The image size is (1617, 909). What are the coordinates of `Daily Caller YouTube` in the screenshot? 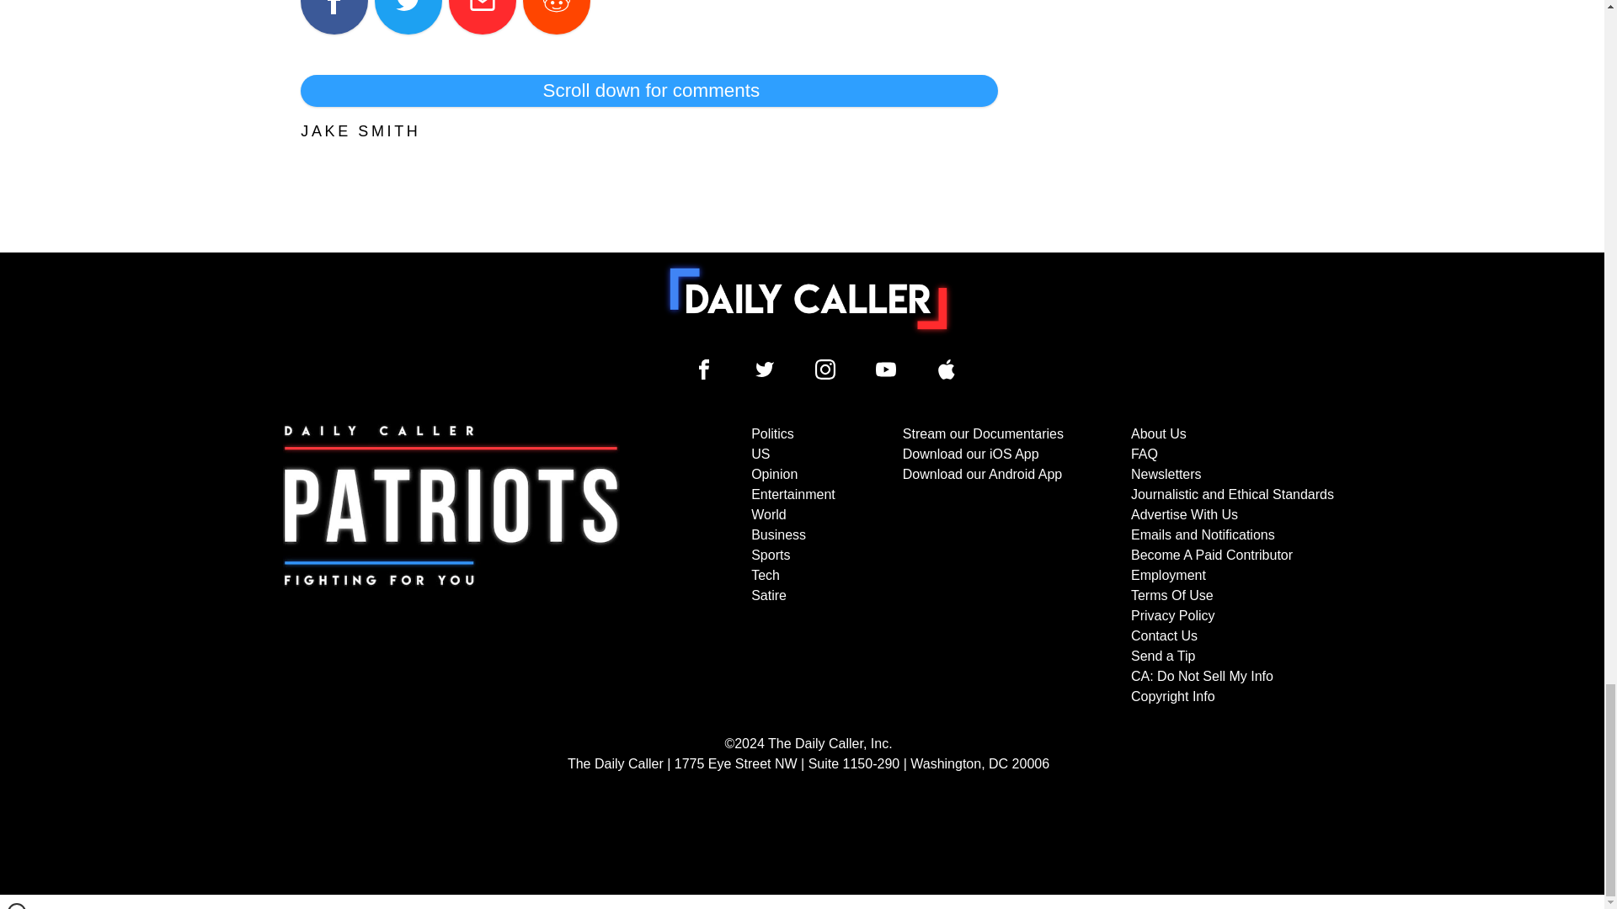 It's located at (886, 369).